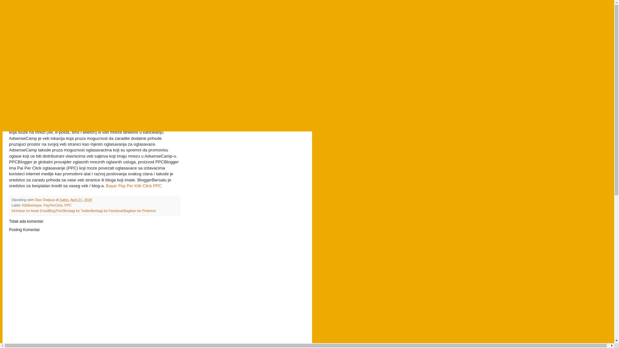  What do you see at coordinates (140, 211) in the screenshot?
I see `Bagikan ke Pinterest` at bounding box center [140, 211].